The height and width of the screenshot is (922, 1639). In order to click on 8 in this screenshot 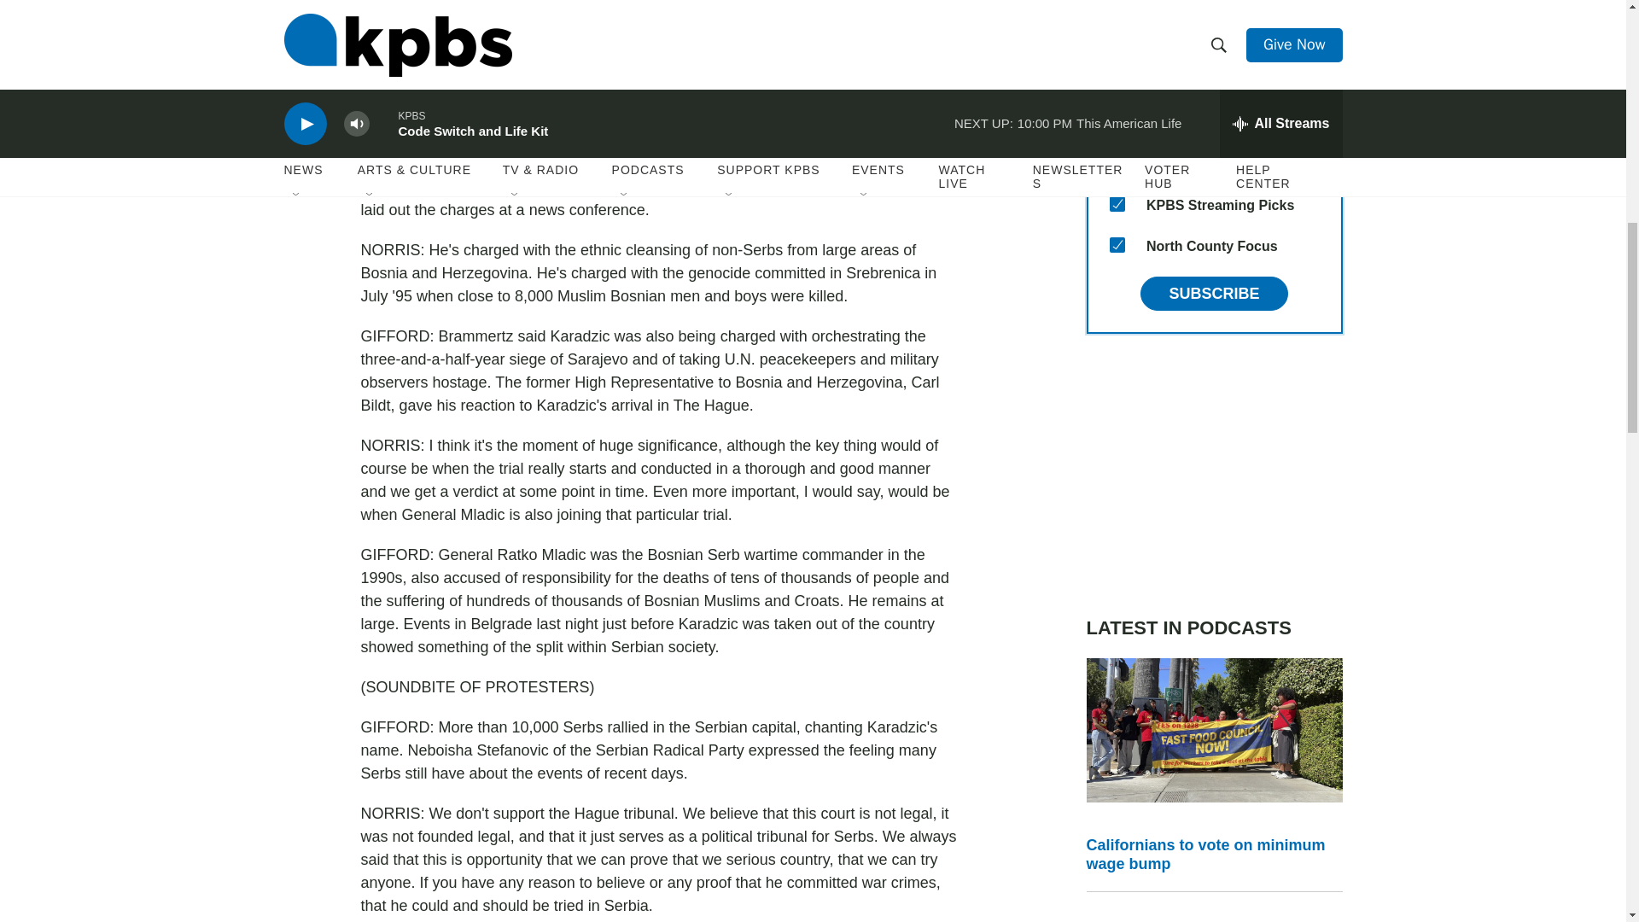, I will do `click(1117, 204)`.